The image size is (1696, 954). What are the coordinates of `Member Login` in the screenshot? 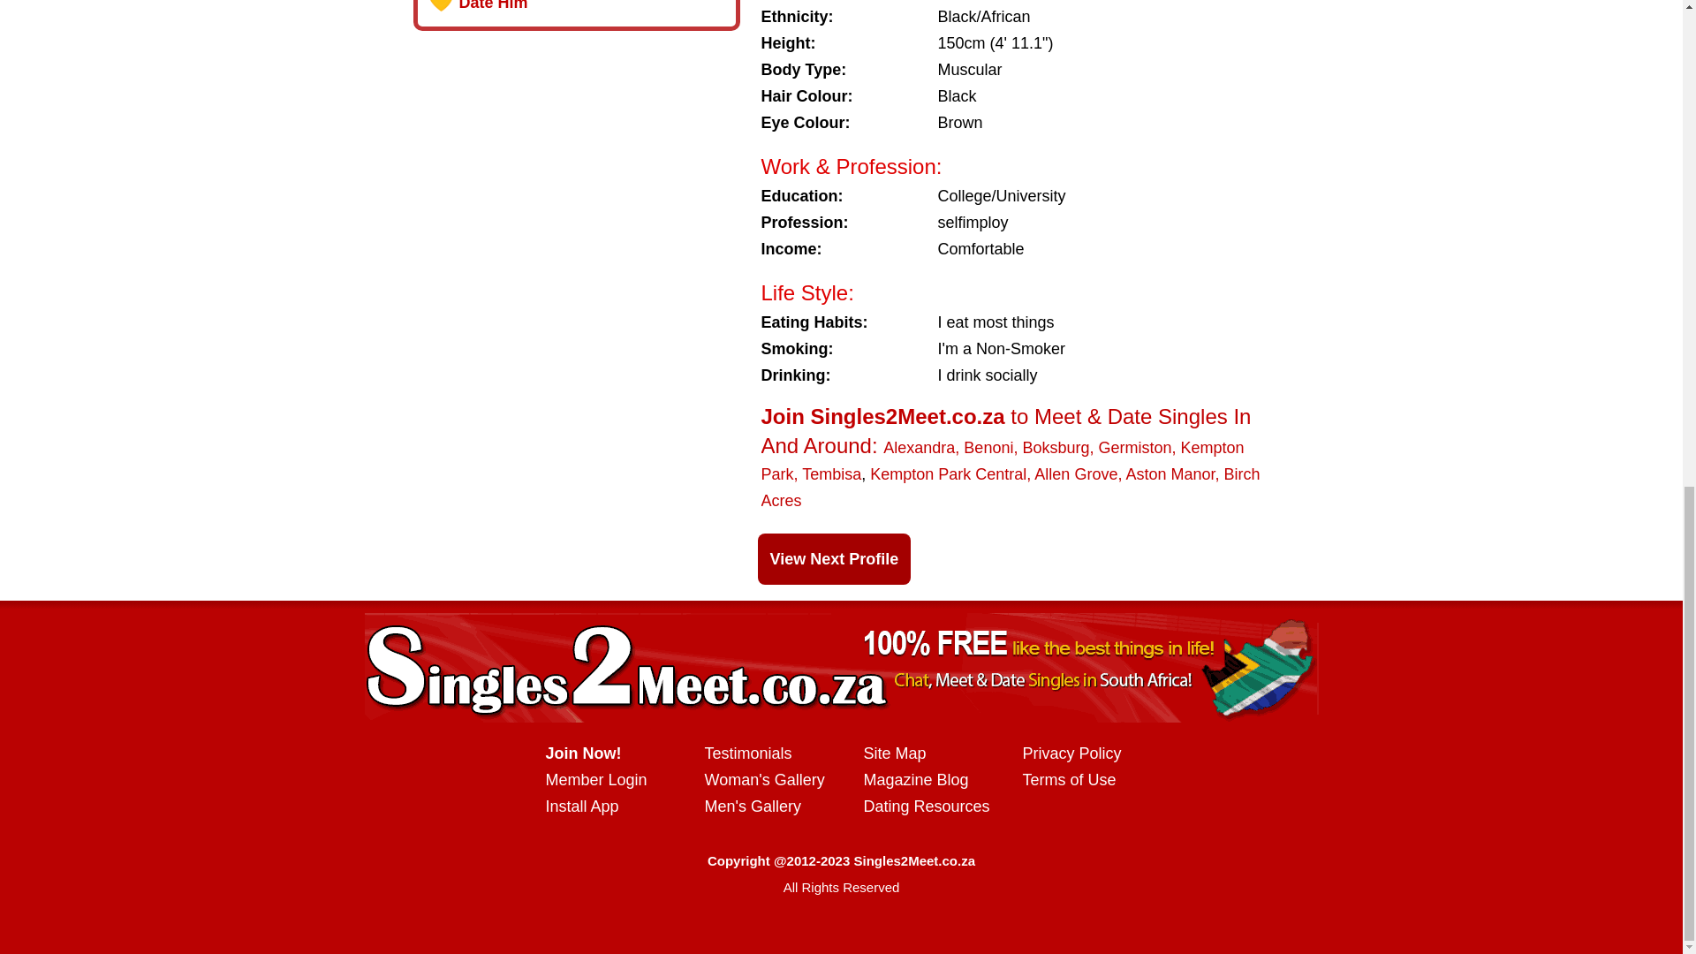 It's located at (597, 779).